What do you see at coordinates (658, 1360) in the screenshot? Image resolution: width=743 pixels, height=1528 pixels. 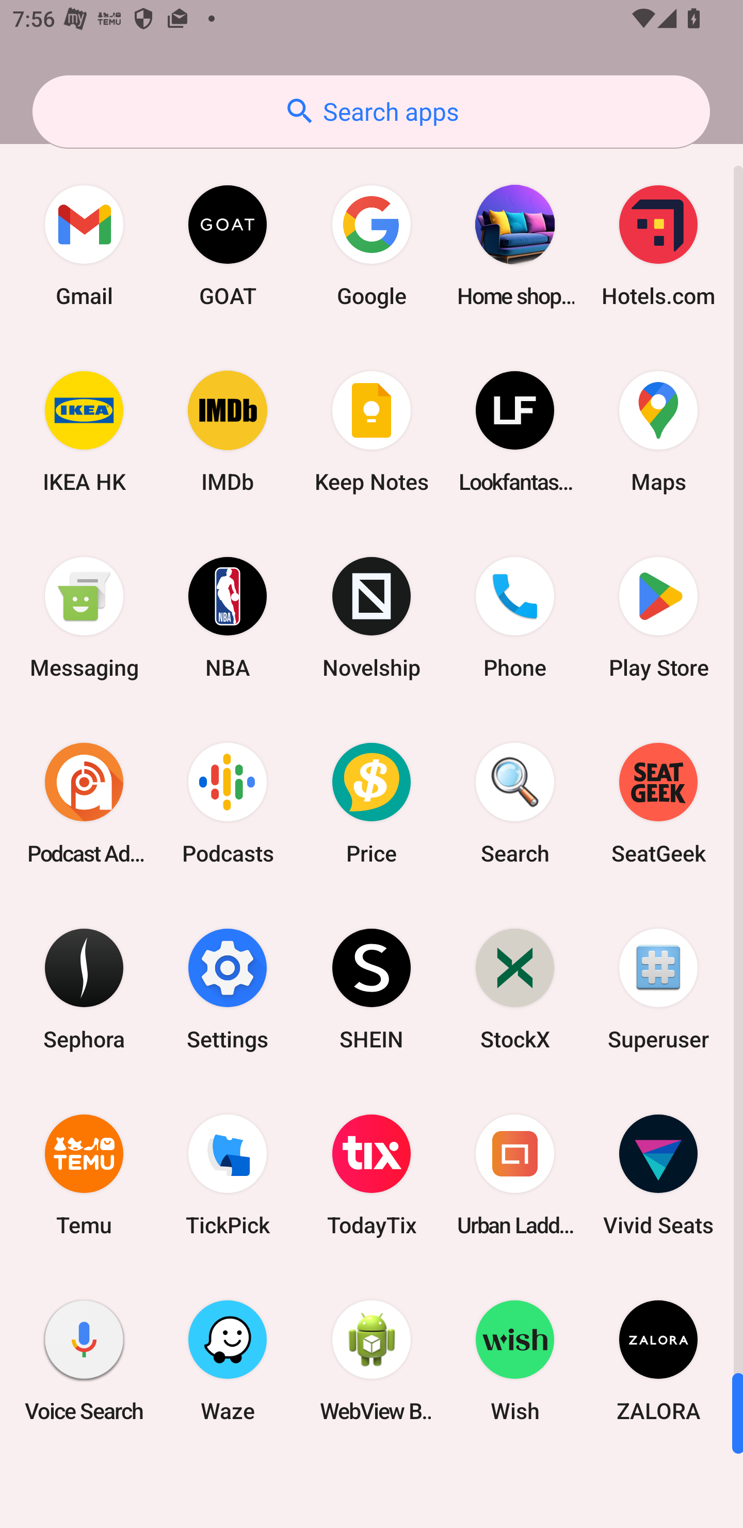 I see `ZALORA` at bounding box center [658, 1360].